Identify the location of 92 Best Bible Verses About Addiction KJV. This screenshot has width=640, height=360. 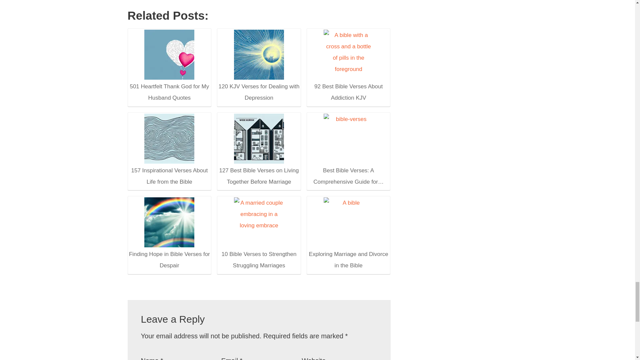
(348, 67).